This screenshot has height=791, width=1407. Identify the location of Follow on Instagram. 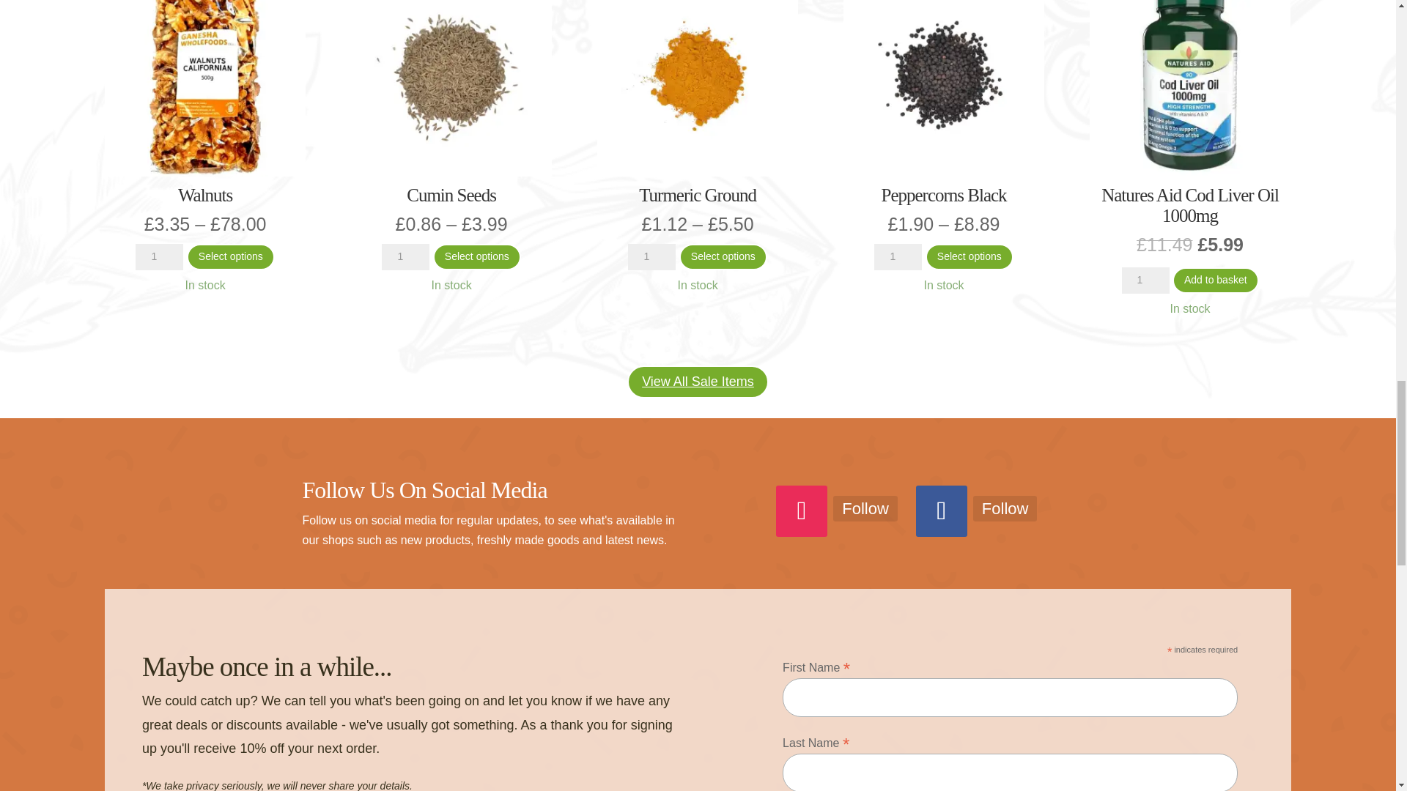
(802, 511).